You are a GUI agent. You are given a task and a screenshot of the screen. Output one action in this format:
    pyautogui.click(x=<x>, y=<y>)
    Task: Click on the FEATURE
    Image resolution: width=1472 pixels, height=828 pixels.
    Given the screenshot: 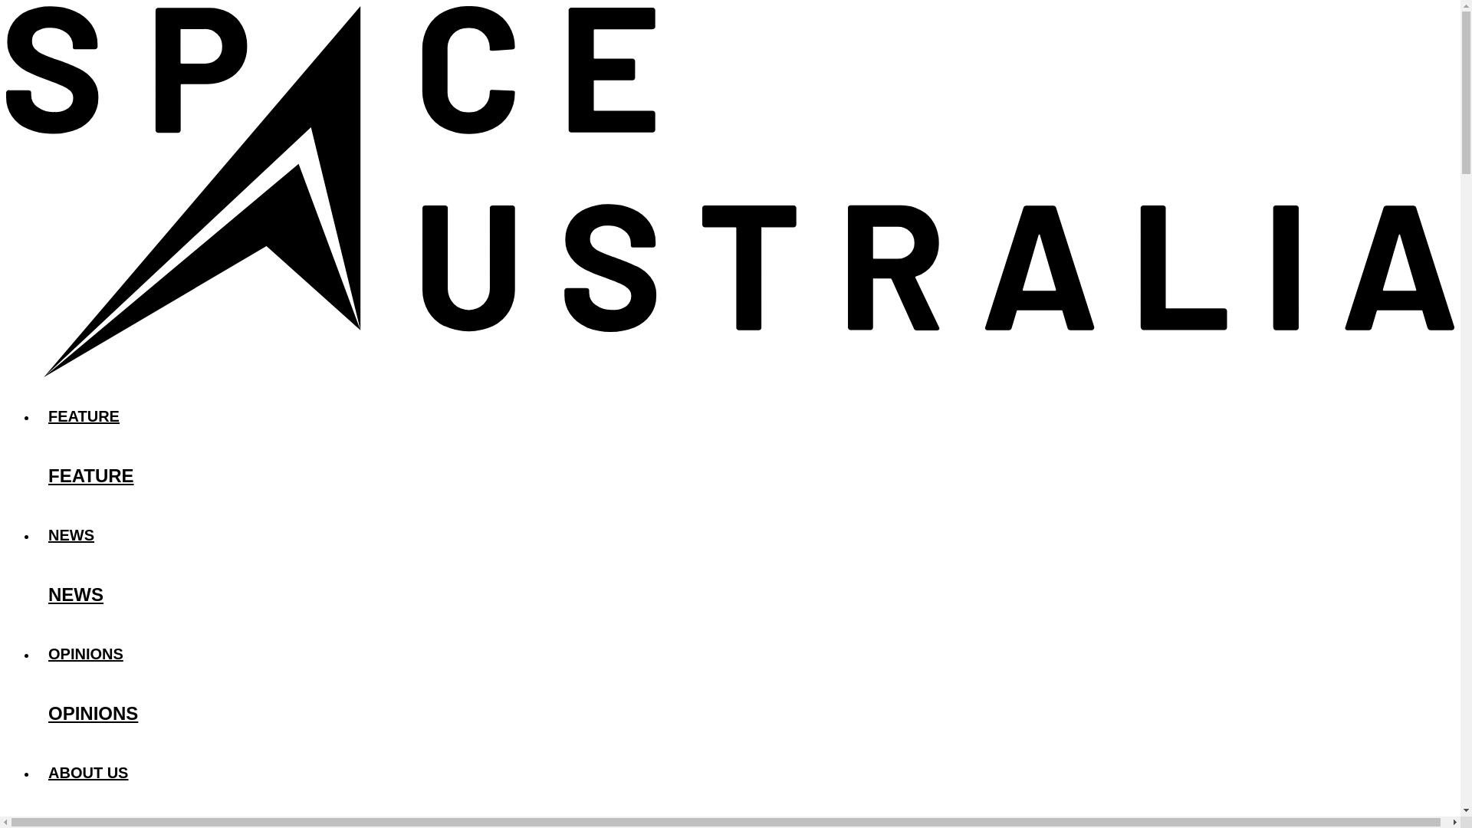 What is the action you would take?
    pyautogui.click(x=745, y=416)
    